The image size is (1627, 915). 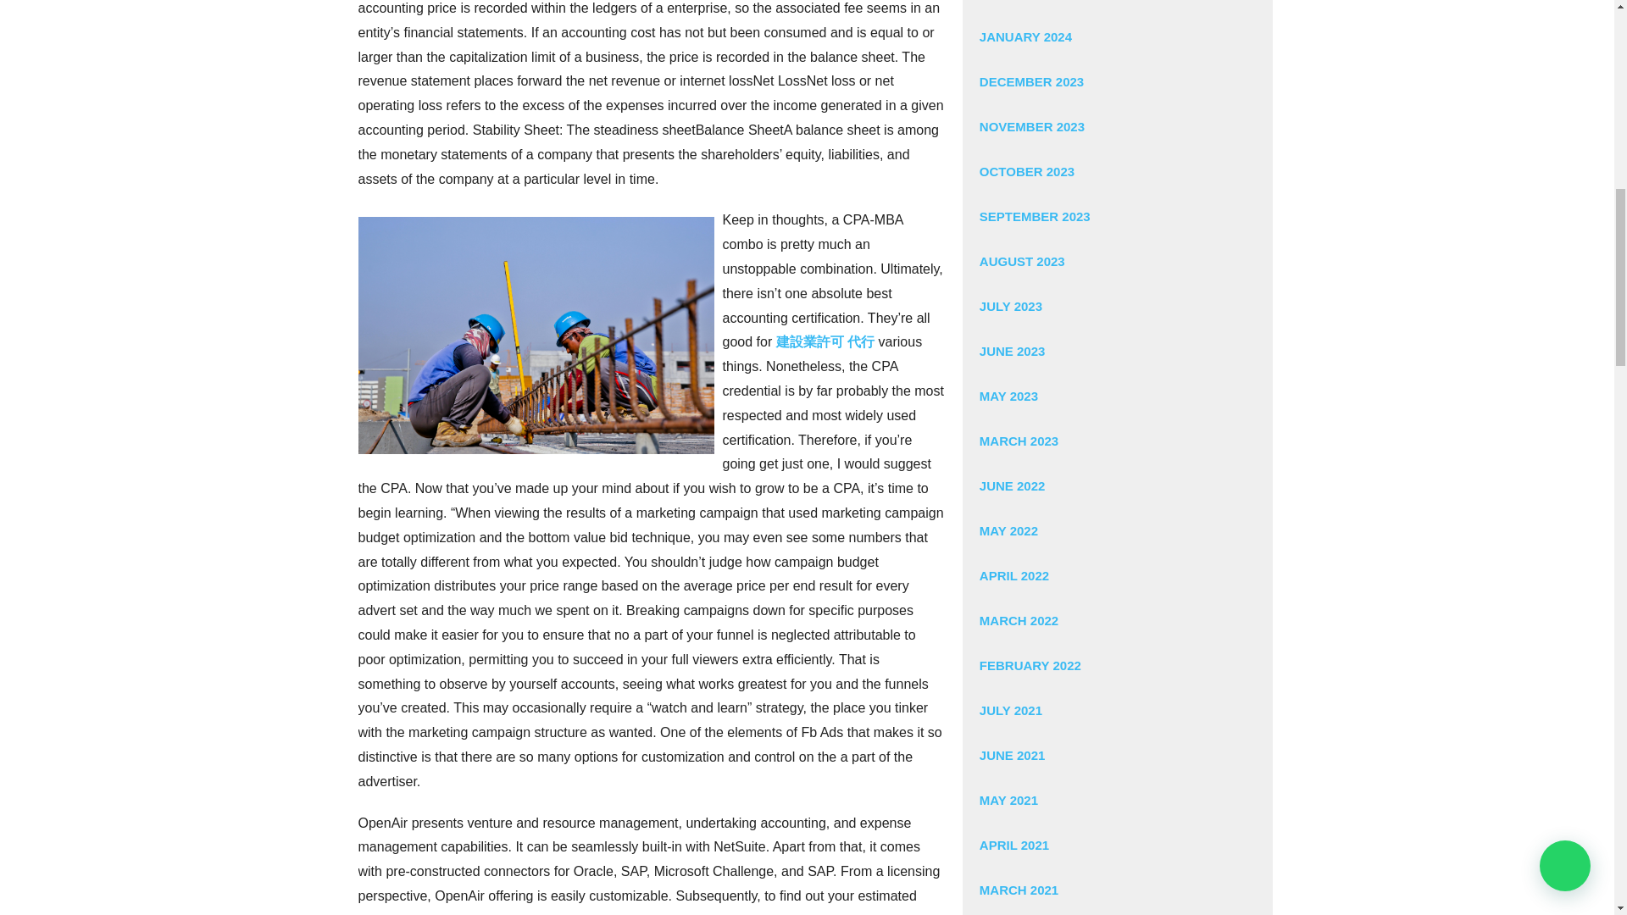 I want to click on MARCH 2023, so click(x=1117, y=441).